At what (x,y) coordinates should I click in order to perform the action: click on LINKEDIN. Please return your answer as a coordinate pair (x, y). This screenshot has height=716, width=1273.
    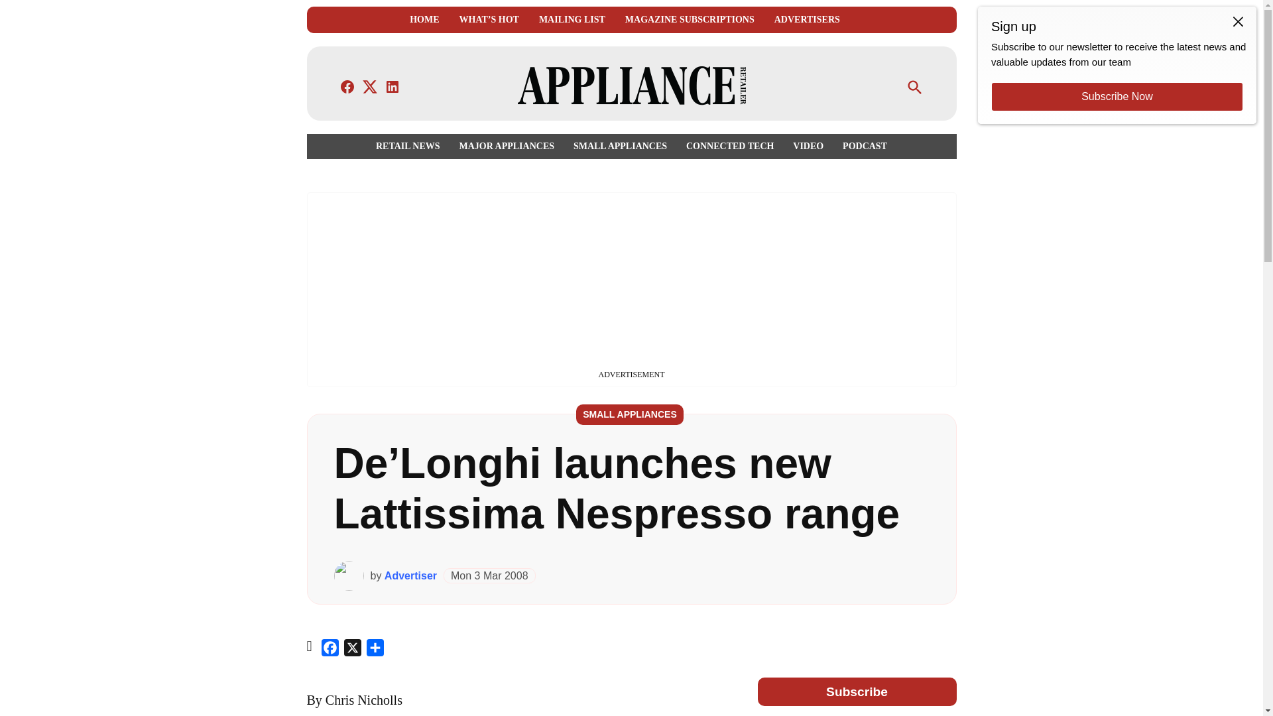
    Looking at the image, I should click on (393, 86).